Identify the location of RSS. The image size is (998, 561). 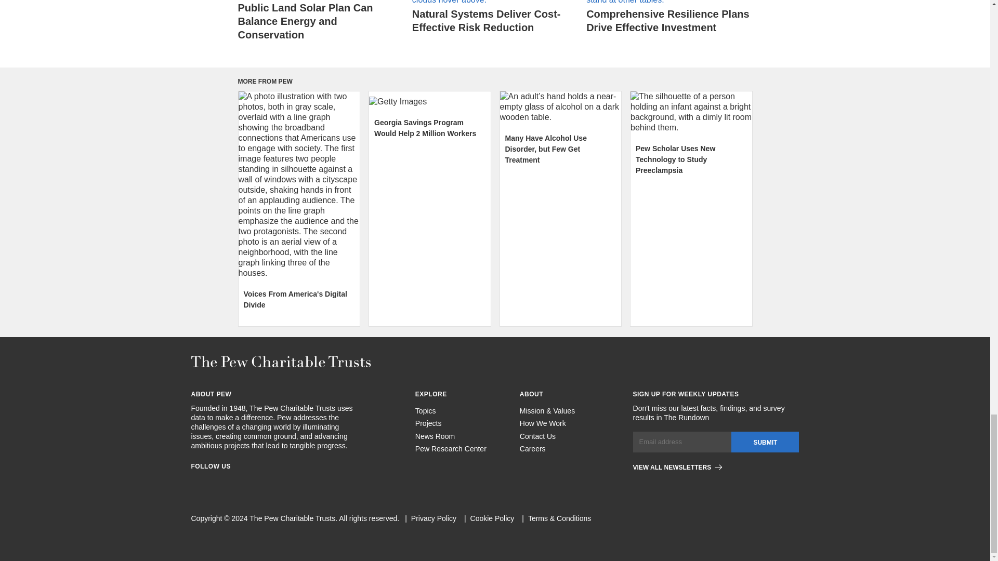
(270, 483).